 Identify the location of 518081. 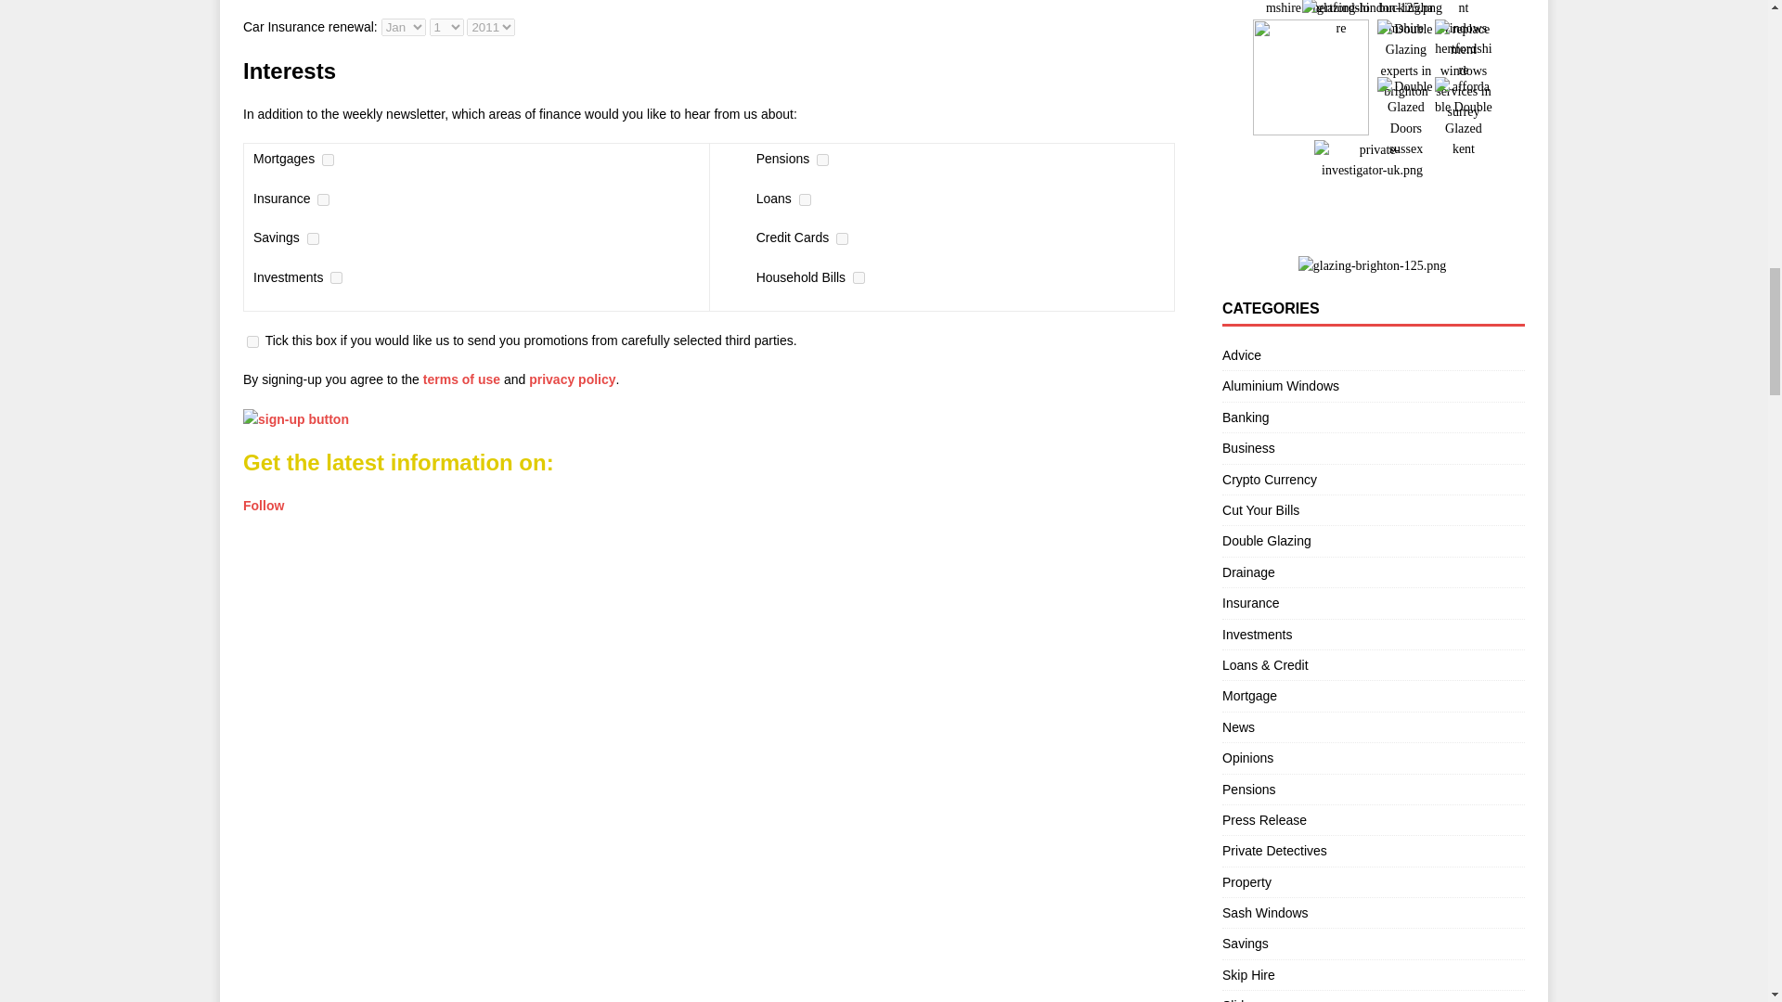
(336, 276).